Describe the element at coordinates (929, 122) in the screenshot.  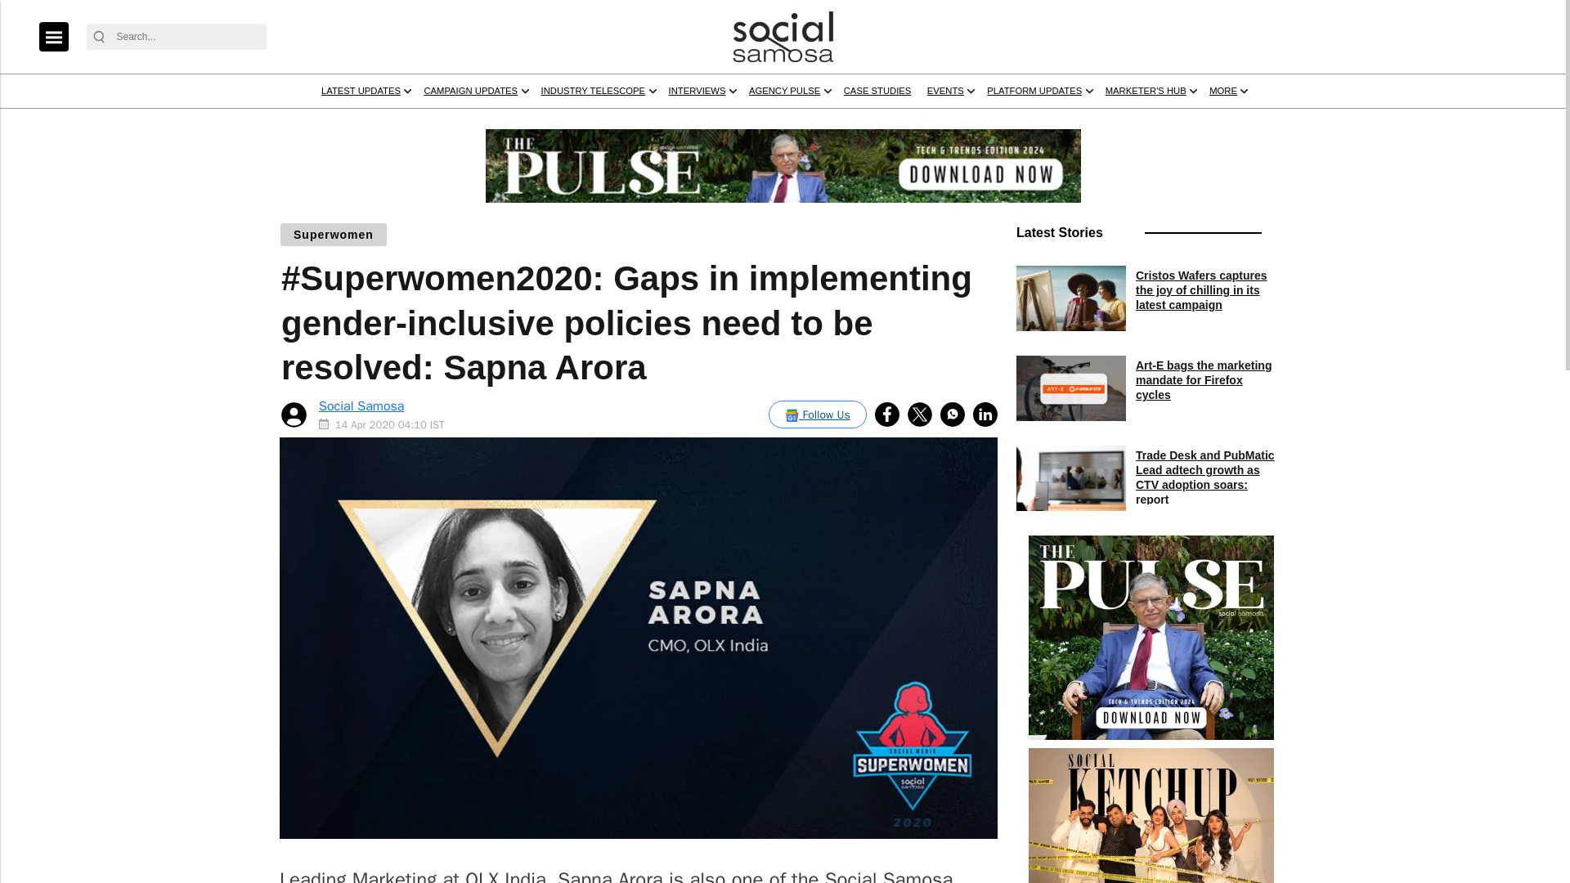
I see `INTERVIEWS` at that location.